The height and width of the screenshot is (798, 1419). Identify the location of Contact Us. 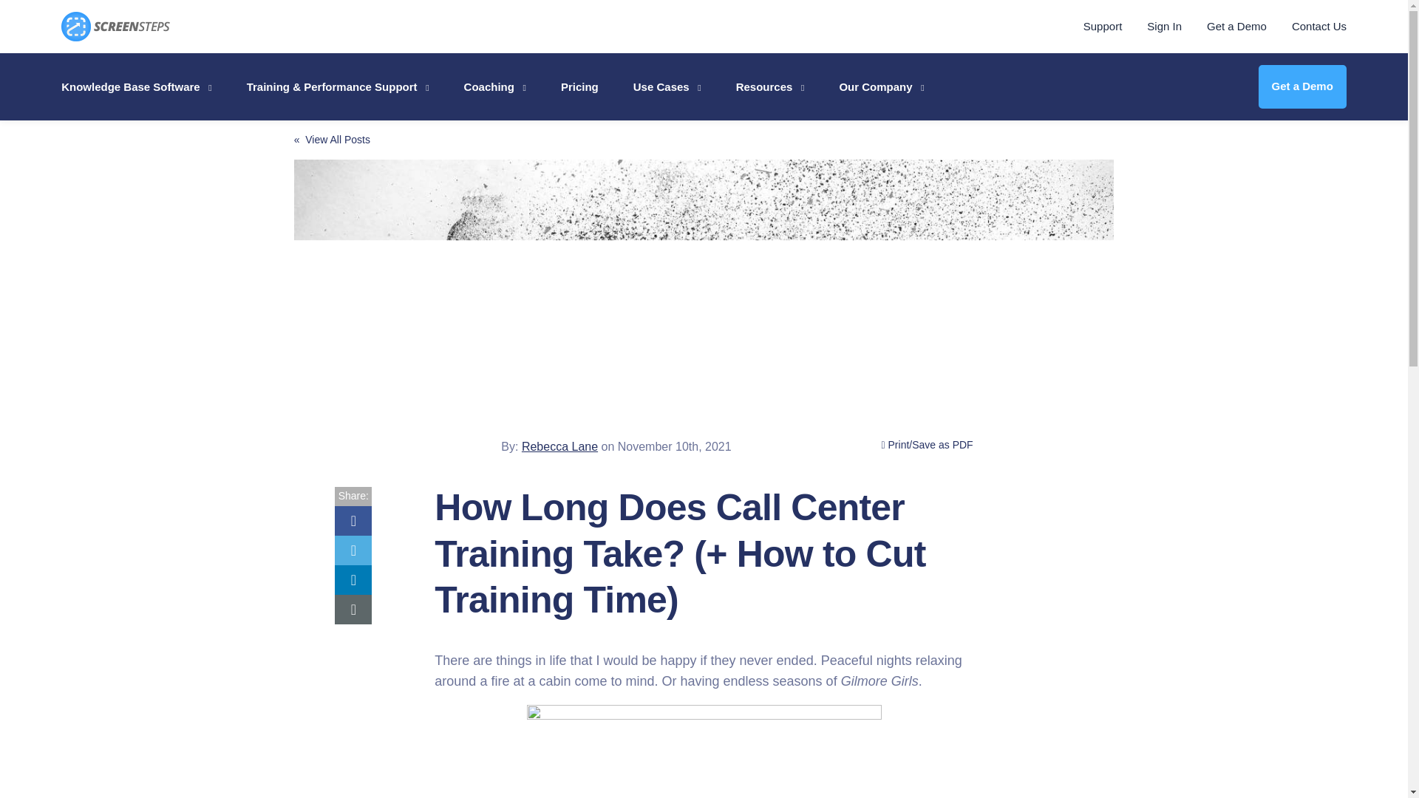
(1318, 27).